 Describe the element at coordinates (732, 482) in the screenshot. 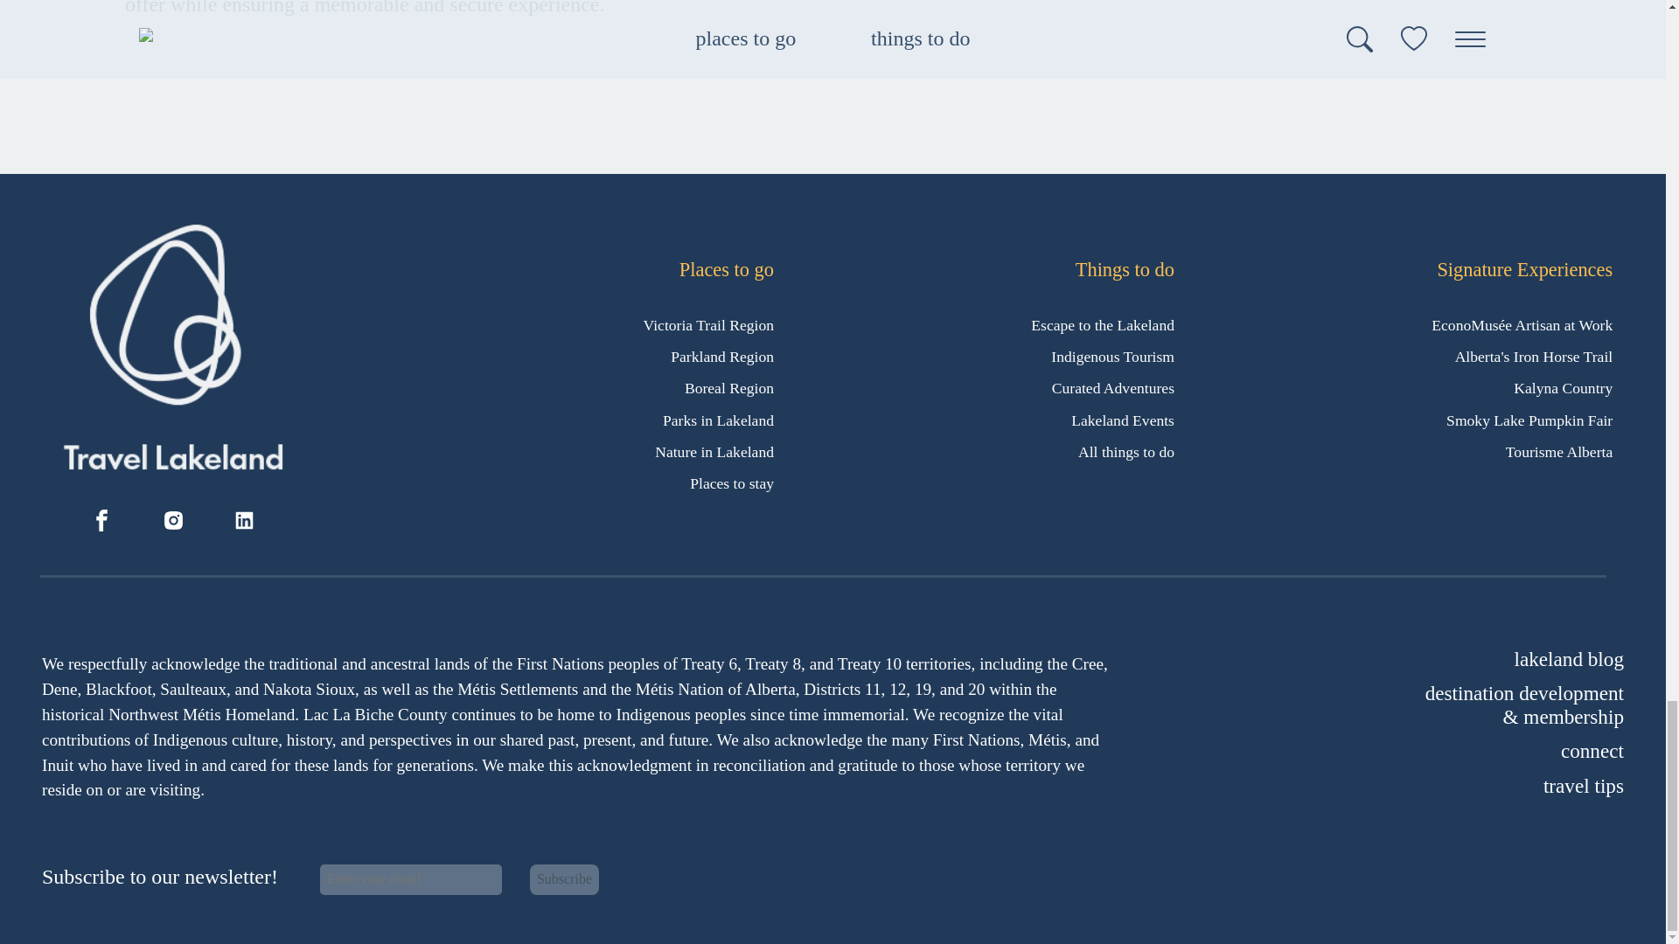

I see `Places to stay` at that location.